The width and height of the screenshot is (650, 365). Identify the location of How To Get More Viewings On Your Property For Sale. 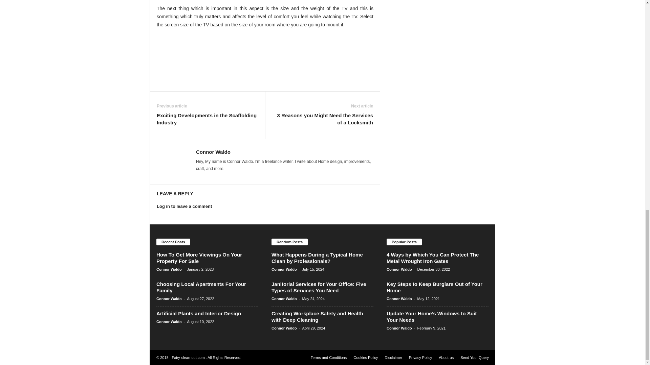
(199, 258).